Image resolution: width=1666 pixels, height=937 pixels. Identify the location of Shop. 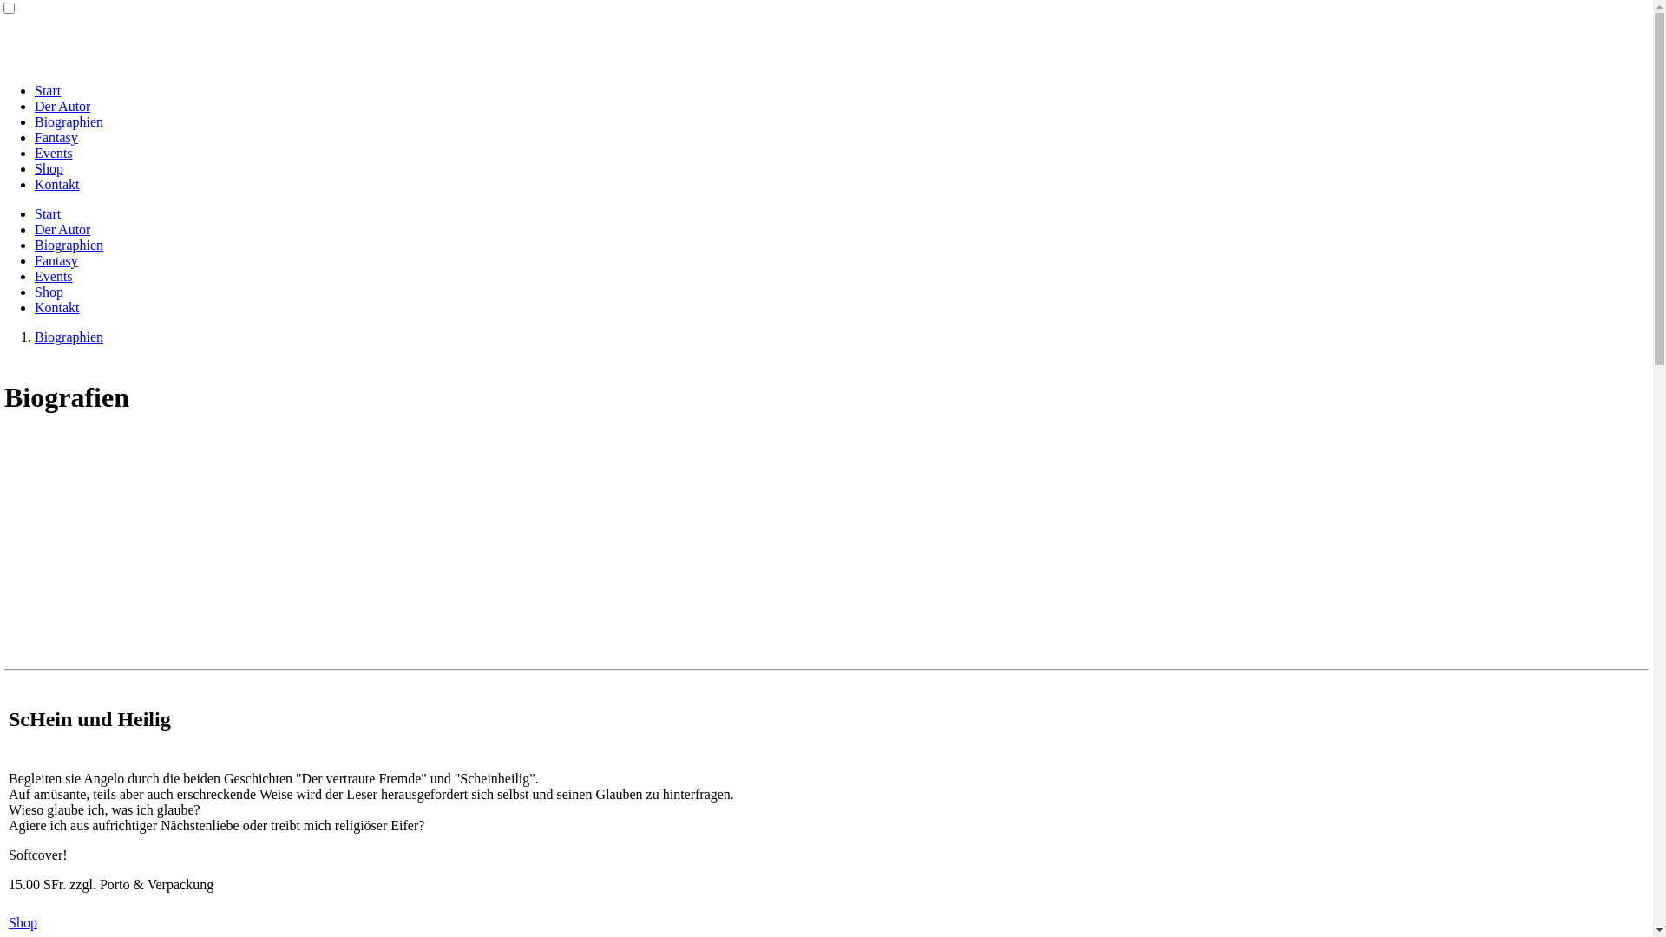
(49, 292).